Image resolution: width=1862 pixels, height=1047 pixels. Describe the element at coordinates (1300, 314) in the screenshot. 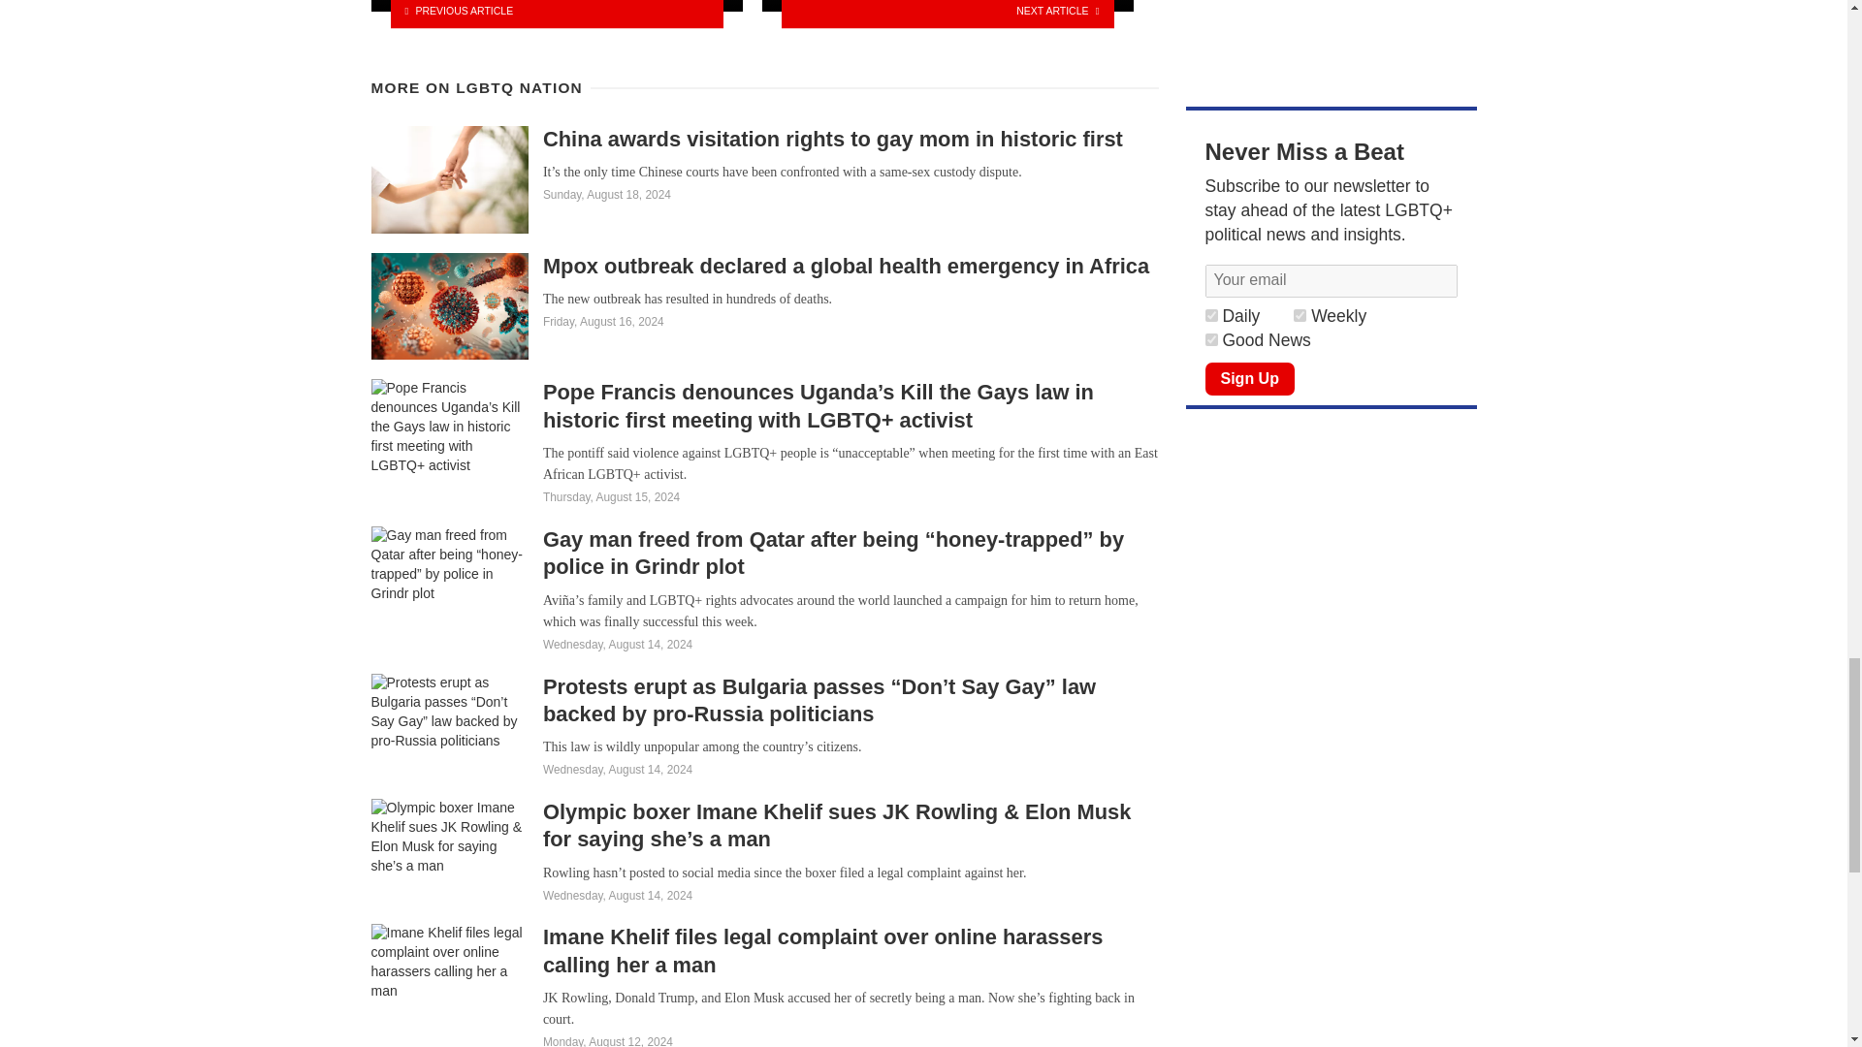

I see `1920884` at that location.